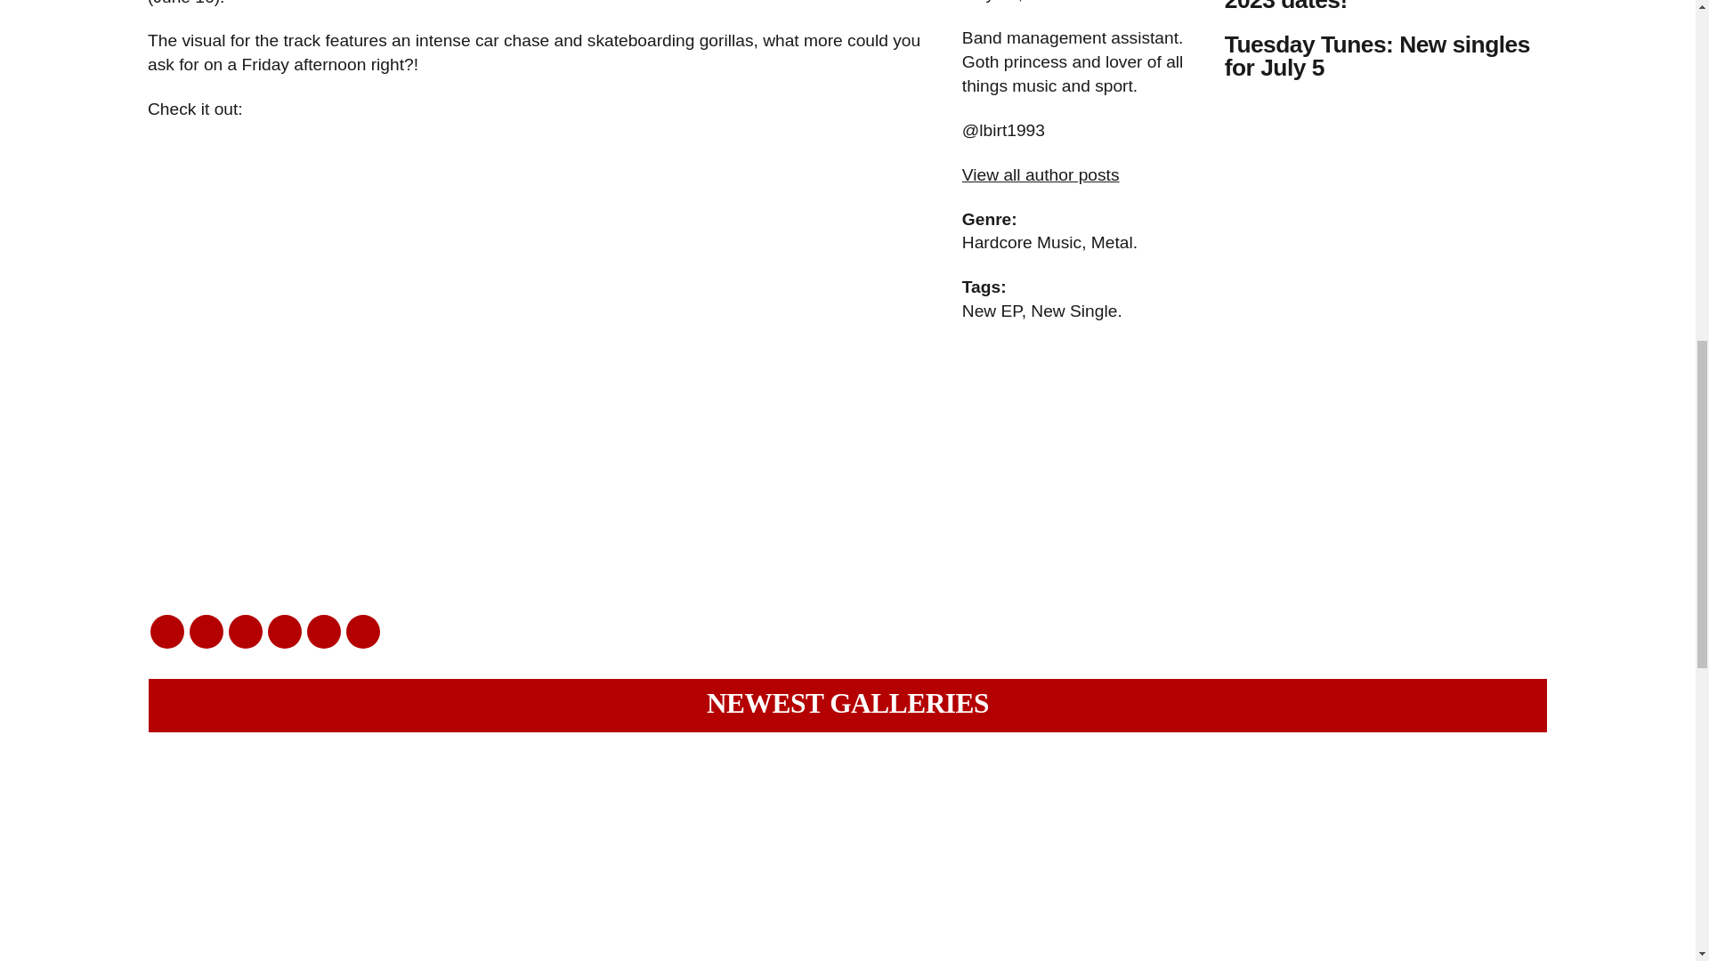 Image resolution: width=1709 pixels, height=961 pixels. I want to click on Metal, so click(1112, 242).